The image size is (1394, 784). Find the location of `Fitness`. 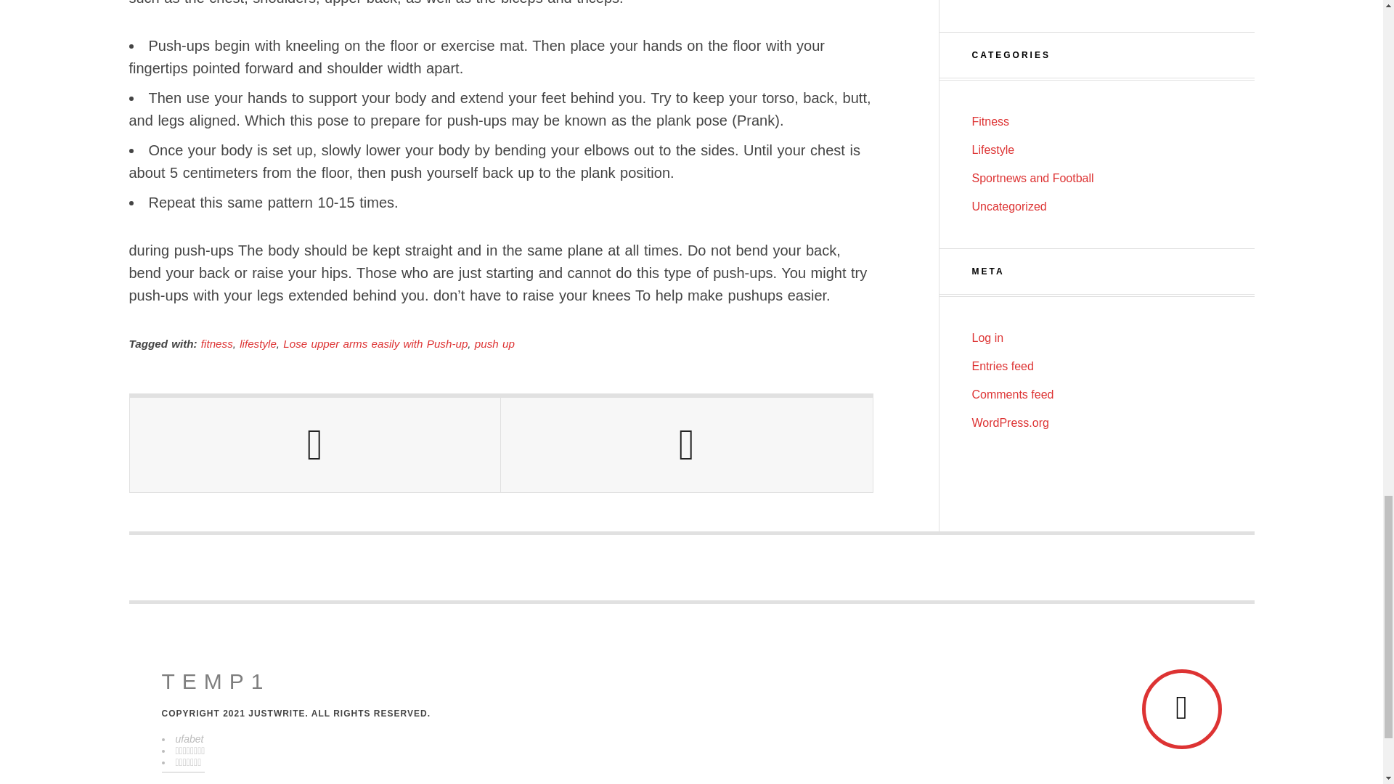

Fitness is located at coordinates (990, 121).